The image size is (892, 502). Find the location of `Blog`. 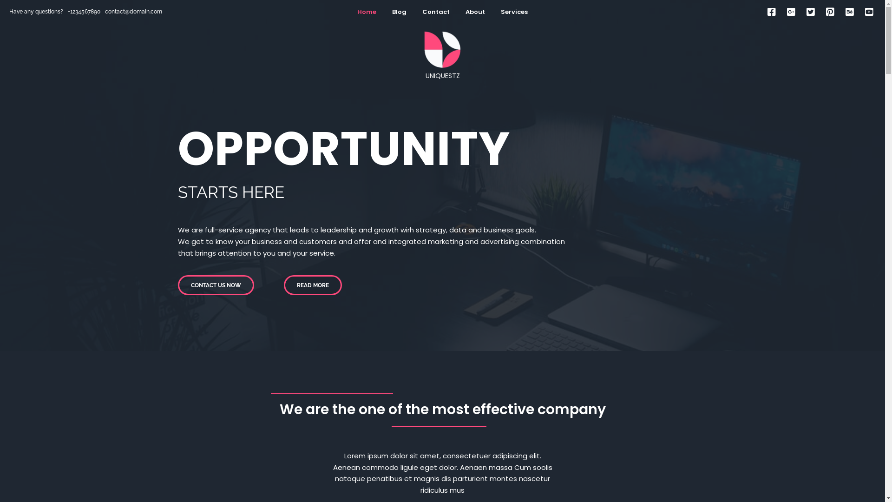

Blog is located at coordinates (400, 12).